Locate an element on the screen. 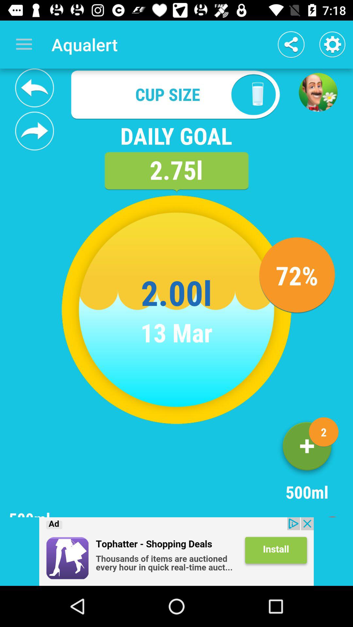 This screenshot has height=627, width=353. go back is located at coordinates (35, 88).